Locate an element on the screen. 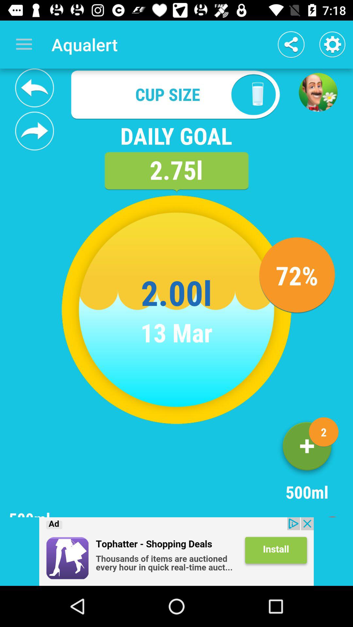 This screenshot has height=627, width=353. go back is located at coordinates (35, 88).